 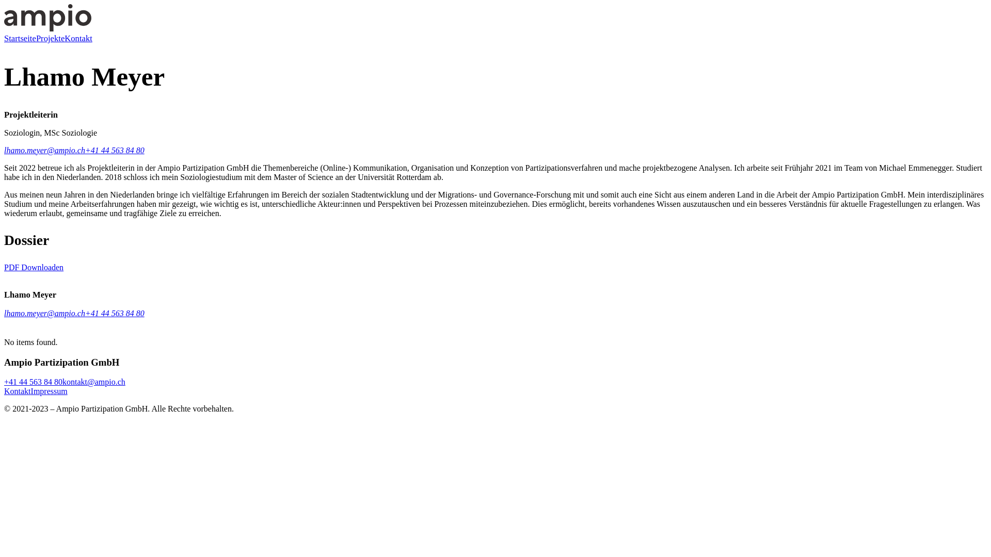 What do you see at coordinates (44, 314) in the screenshot?
I see `lhamo.meyer@ampio.ch` at bounding box center [44, 314].